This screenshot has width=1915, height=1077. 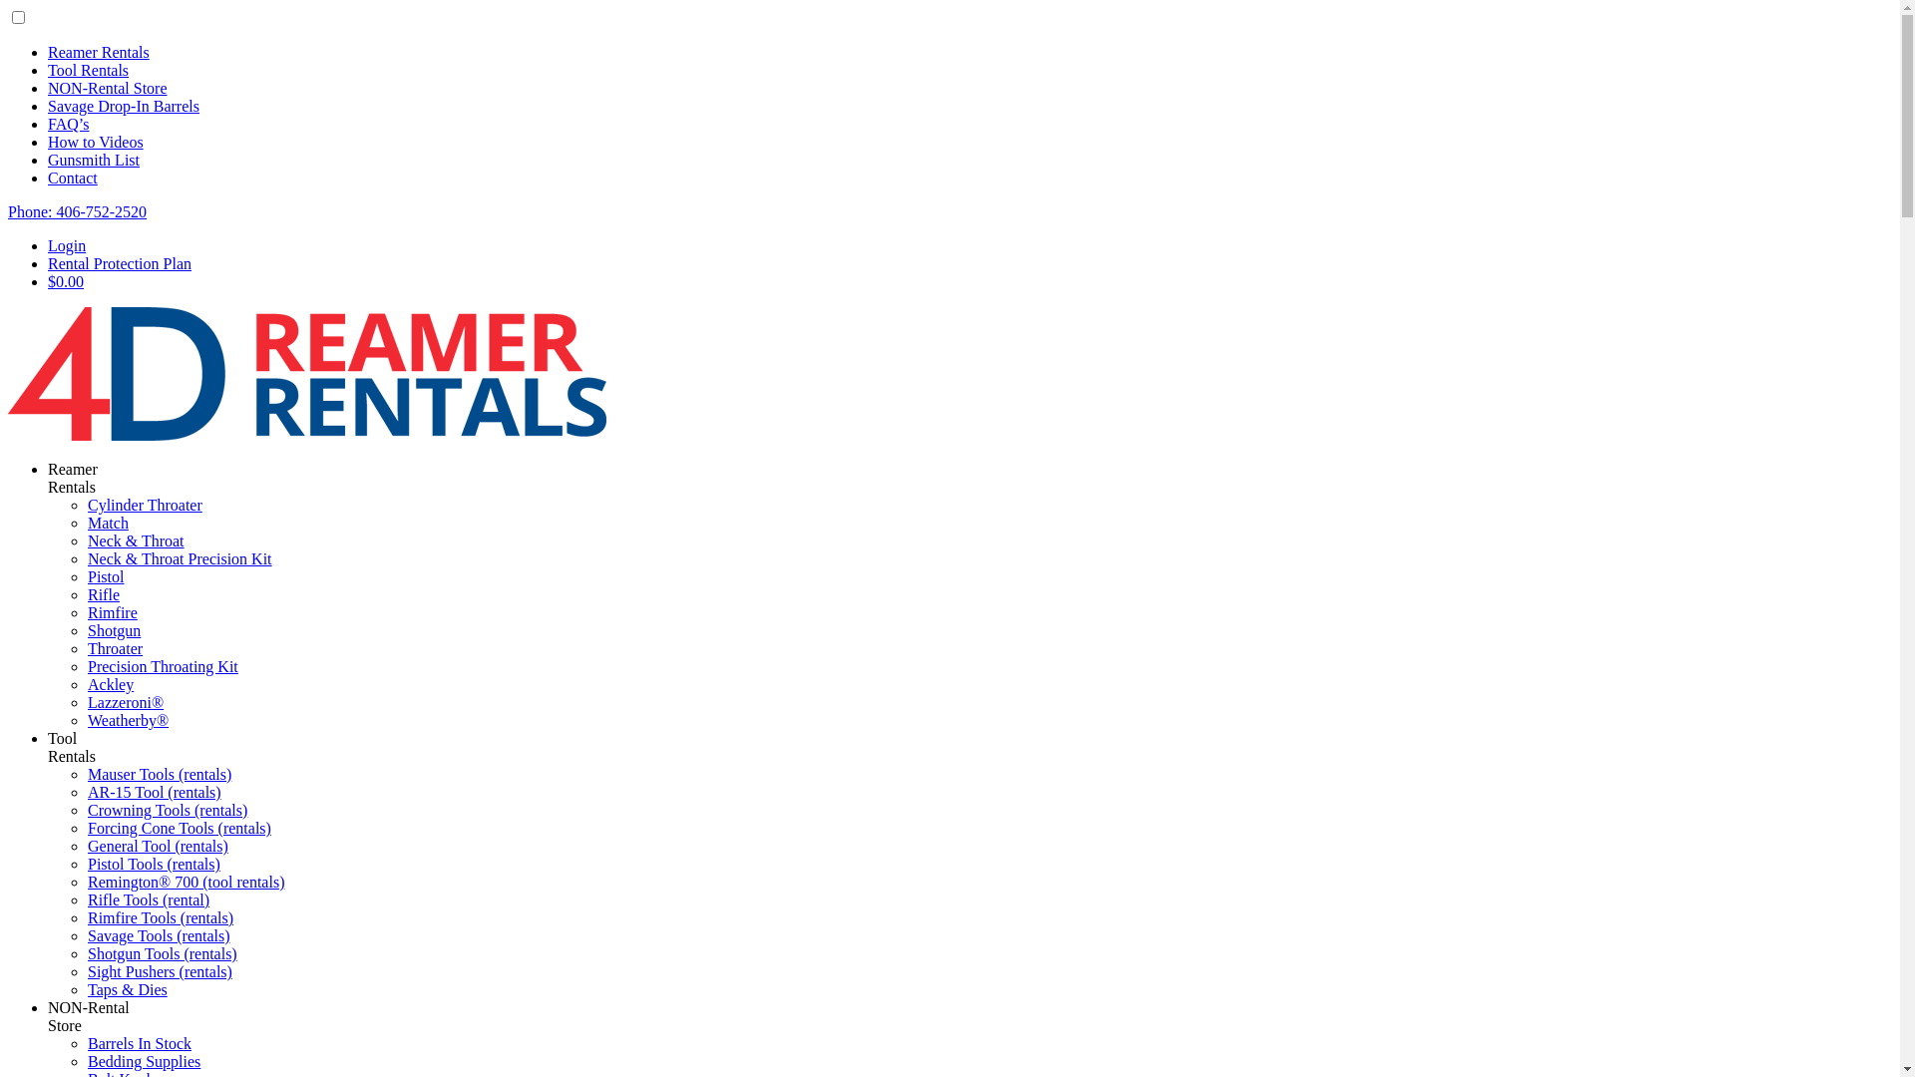 I want to click on NON-Rental
Store, so click(x=89, y=1017).